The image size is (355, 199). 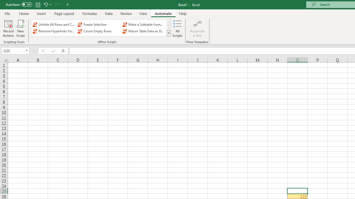 What do you see at coordinates (99, 24) in the screenshot?
I see `Freeze Selection` at bounding box center [99, 24].